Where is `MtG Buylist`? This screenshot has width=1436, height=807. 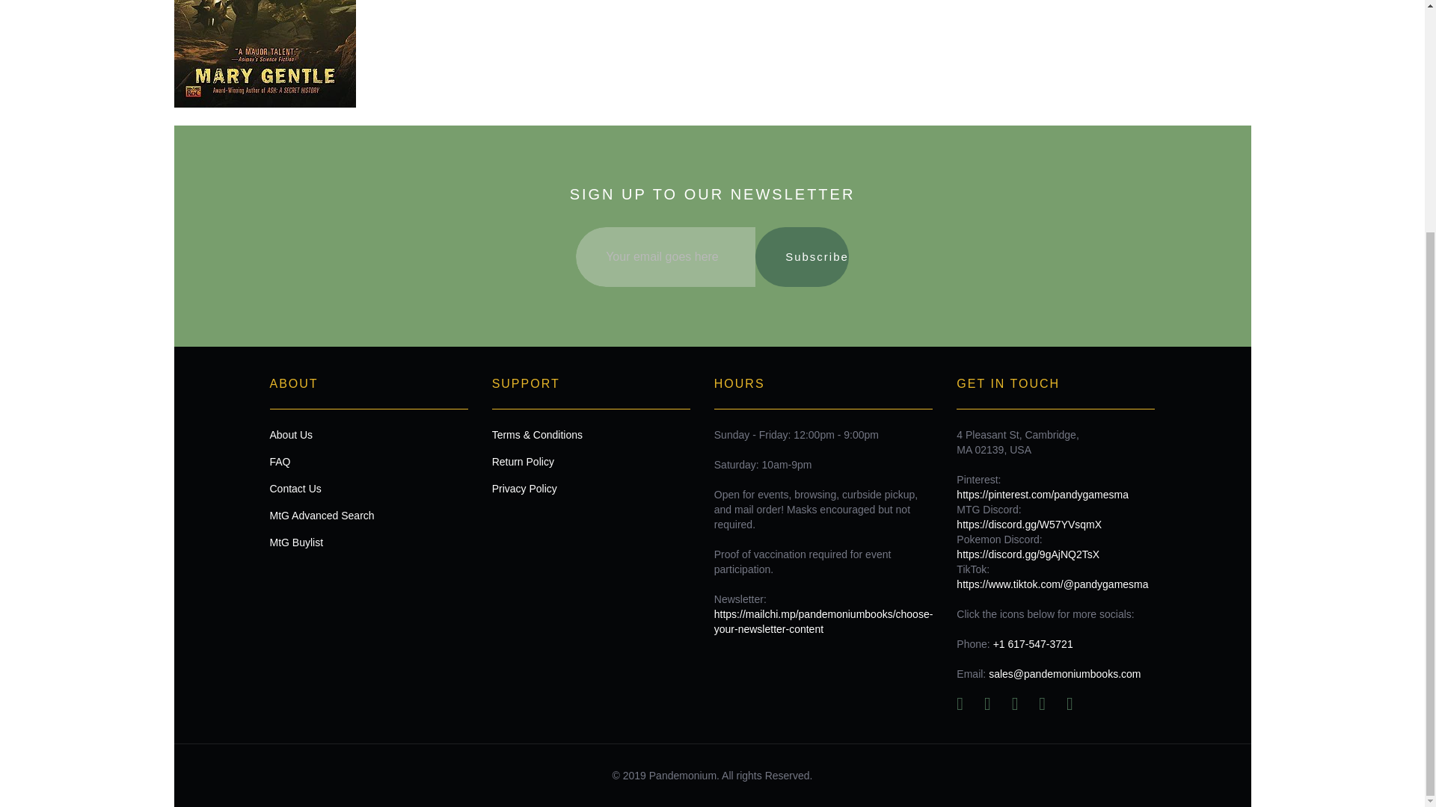 MtG Buylist is located at coordinates (368, 542).